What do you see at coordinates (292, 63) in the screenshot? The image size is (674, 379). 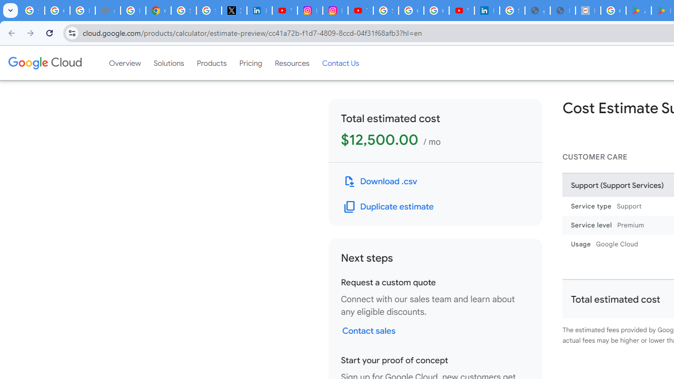 I see `Resources` at bounding box center [292, 63].